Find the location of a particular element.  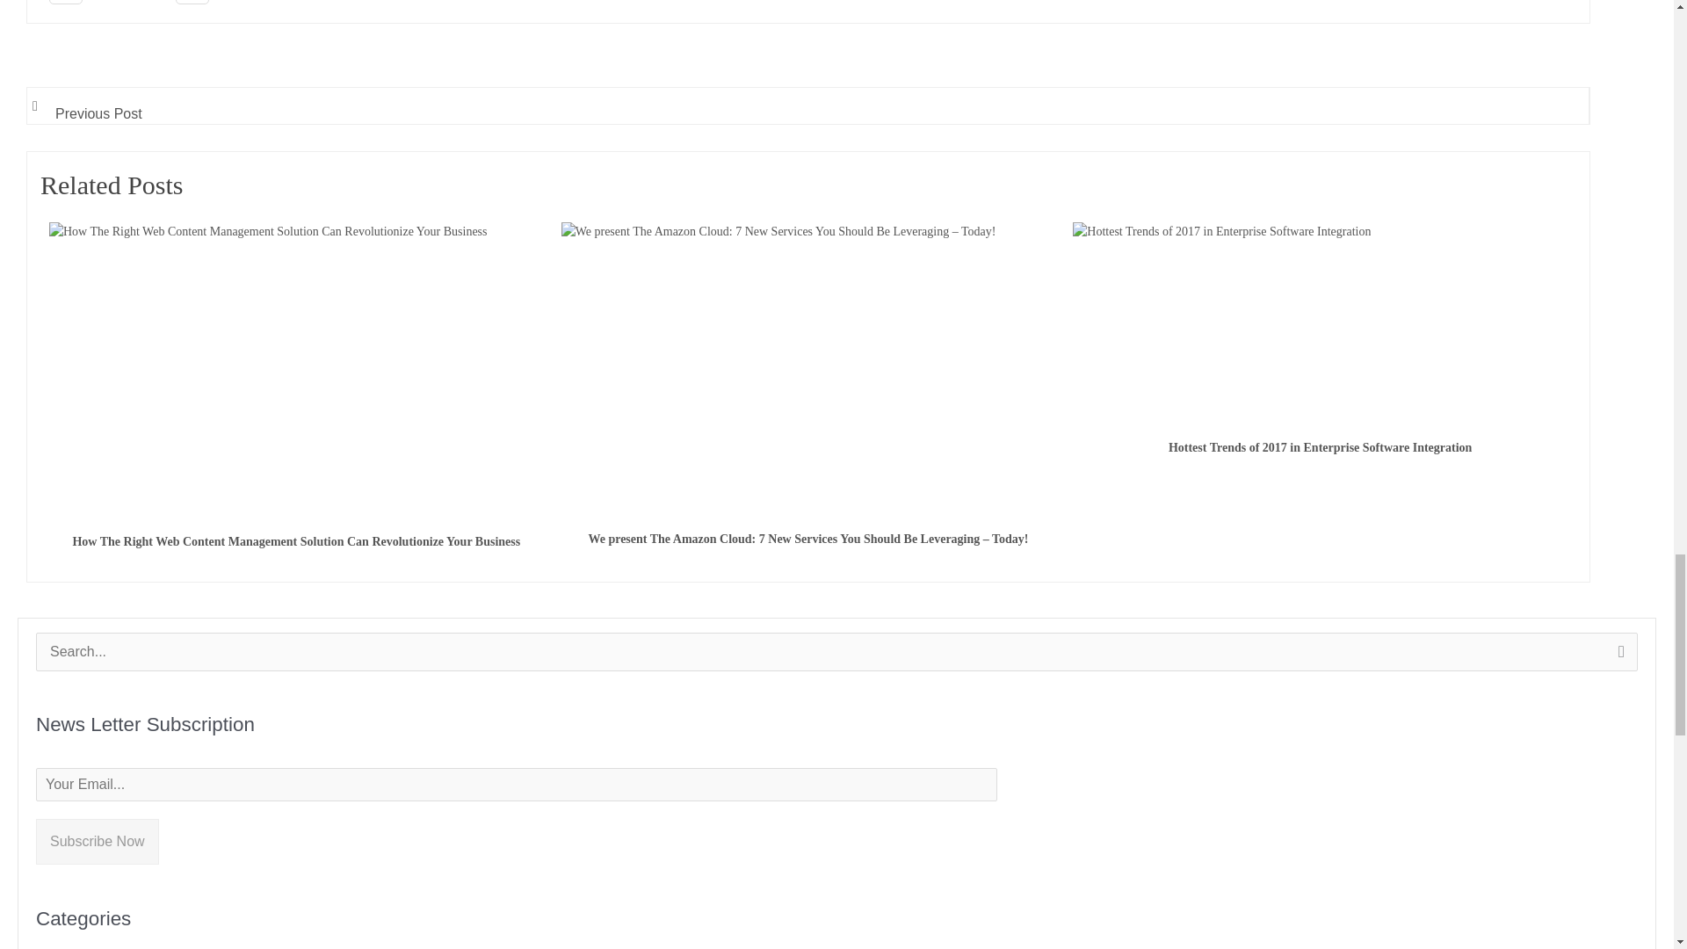

Search is located at coordinates (1618, 657).